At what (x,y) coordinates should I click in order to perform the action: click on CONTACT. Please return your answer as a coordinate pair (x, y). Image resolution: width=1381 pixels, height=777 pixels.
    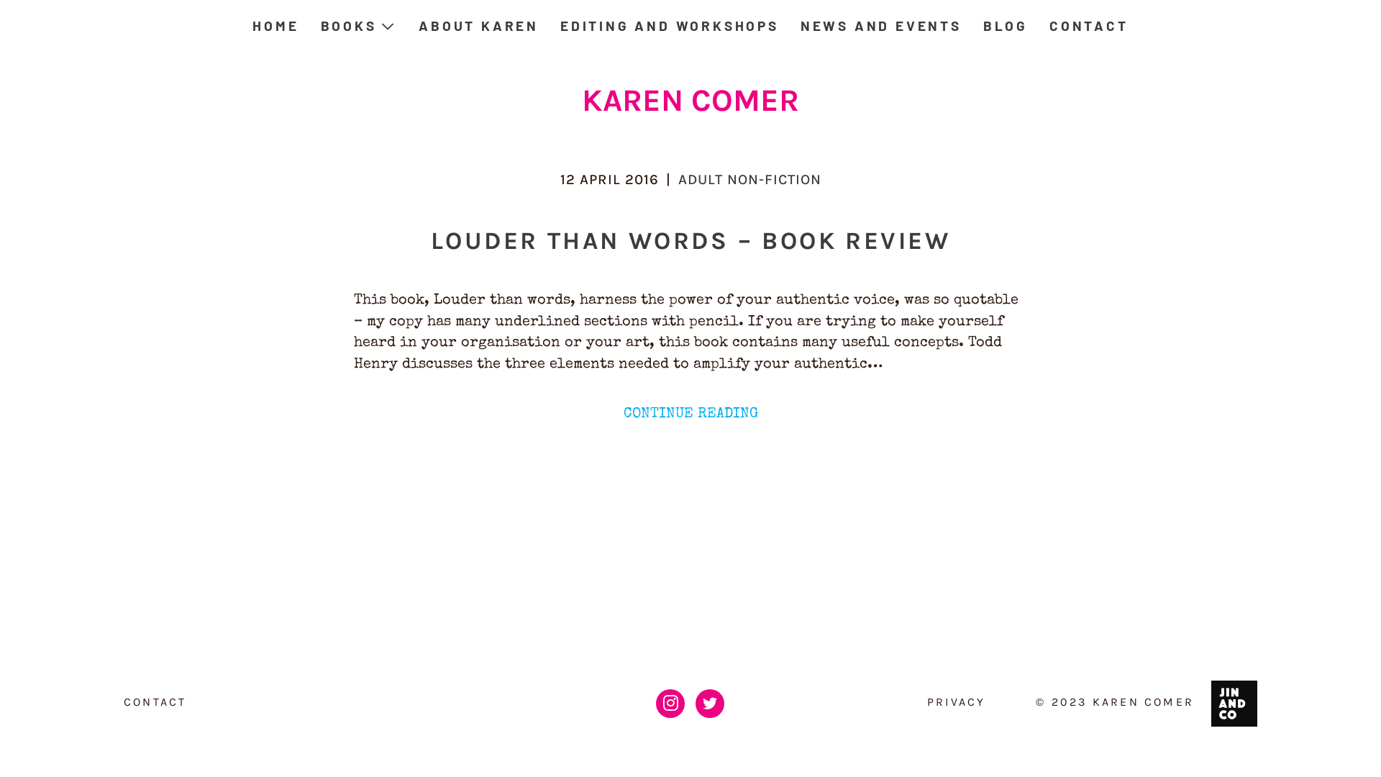
    Looking at the image, I should click on (1089, 26).